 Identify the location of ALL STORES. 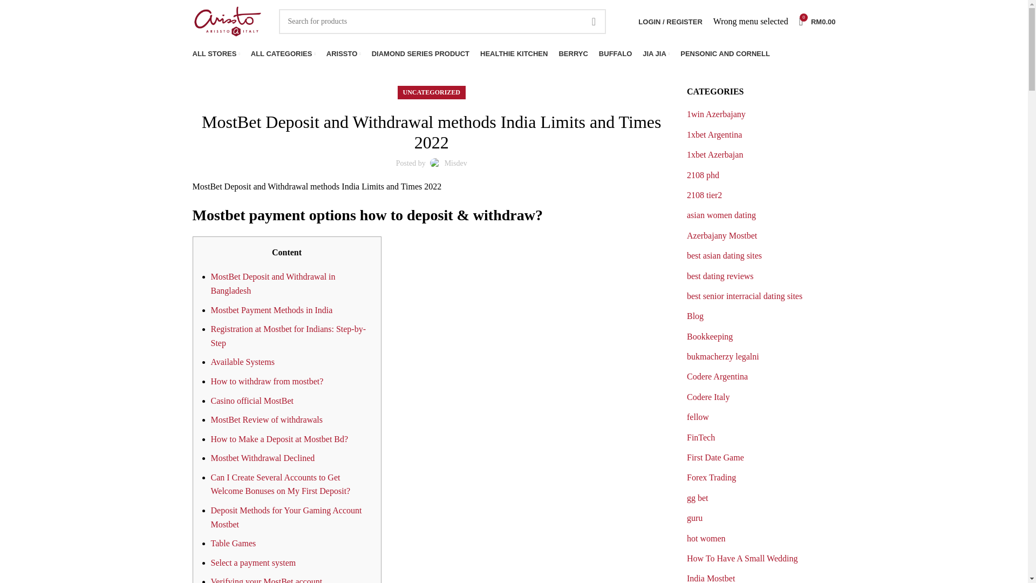
(817, 22).